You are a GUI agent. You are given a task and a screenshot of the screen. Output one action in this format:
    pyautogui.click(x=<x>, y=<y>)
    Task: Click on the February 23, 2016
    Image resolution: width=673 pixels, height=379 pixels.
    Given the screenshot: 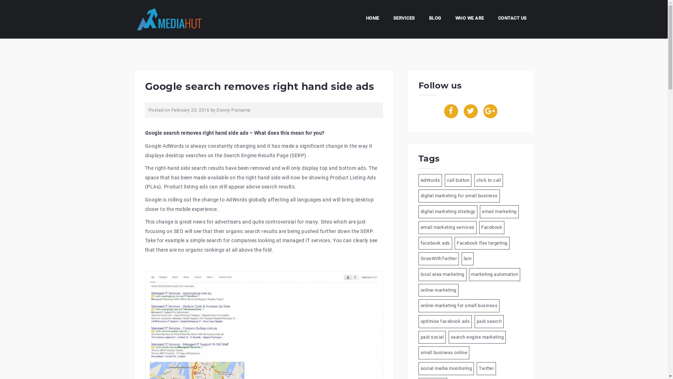 What is the action you would take?
    pyautogui.click(x=190, y=110)
    